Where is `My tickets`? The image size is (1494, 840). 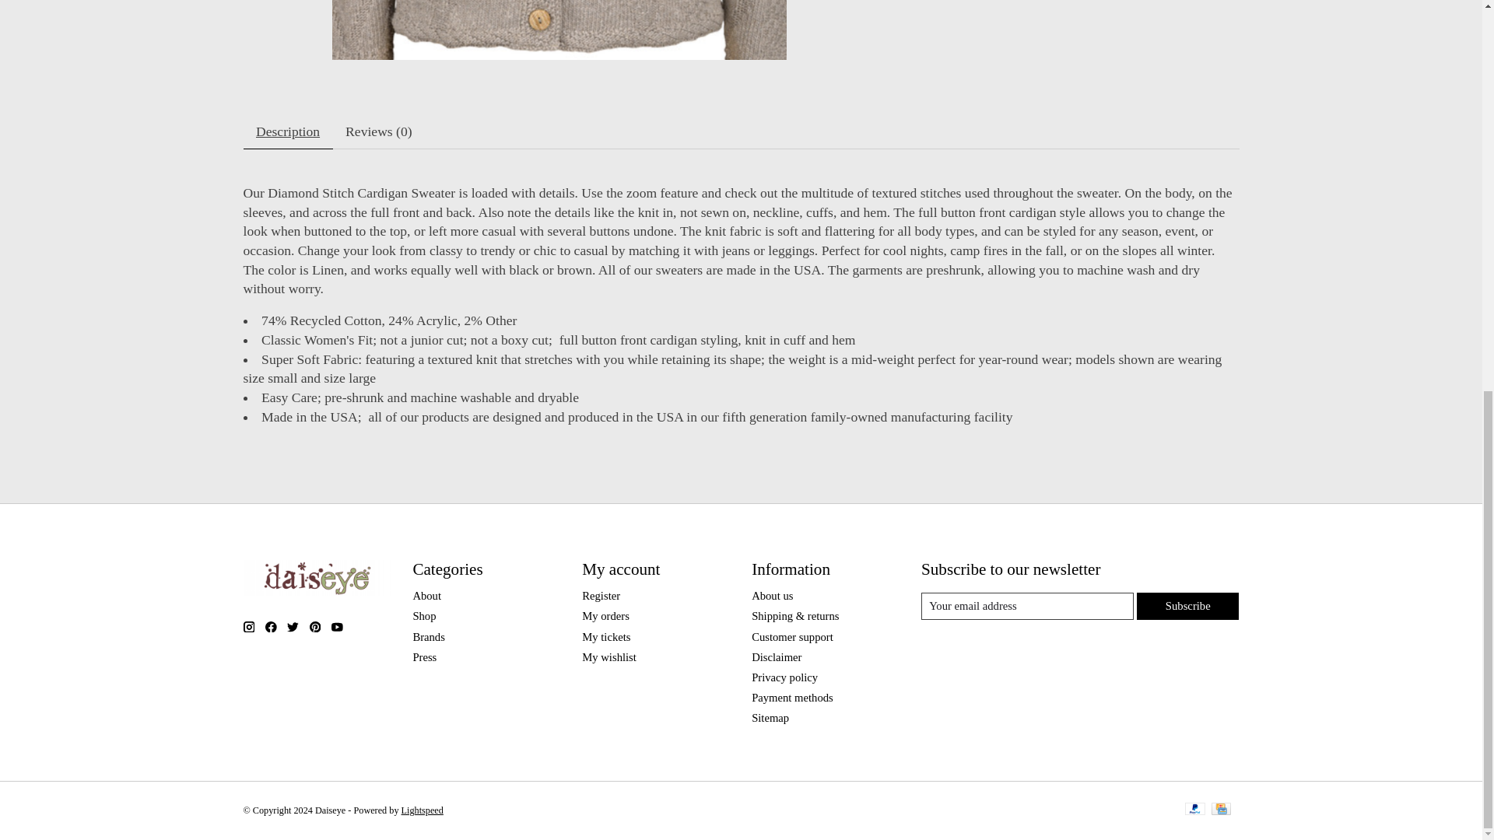
My tickets is located at coordinates (606, 637).